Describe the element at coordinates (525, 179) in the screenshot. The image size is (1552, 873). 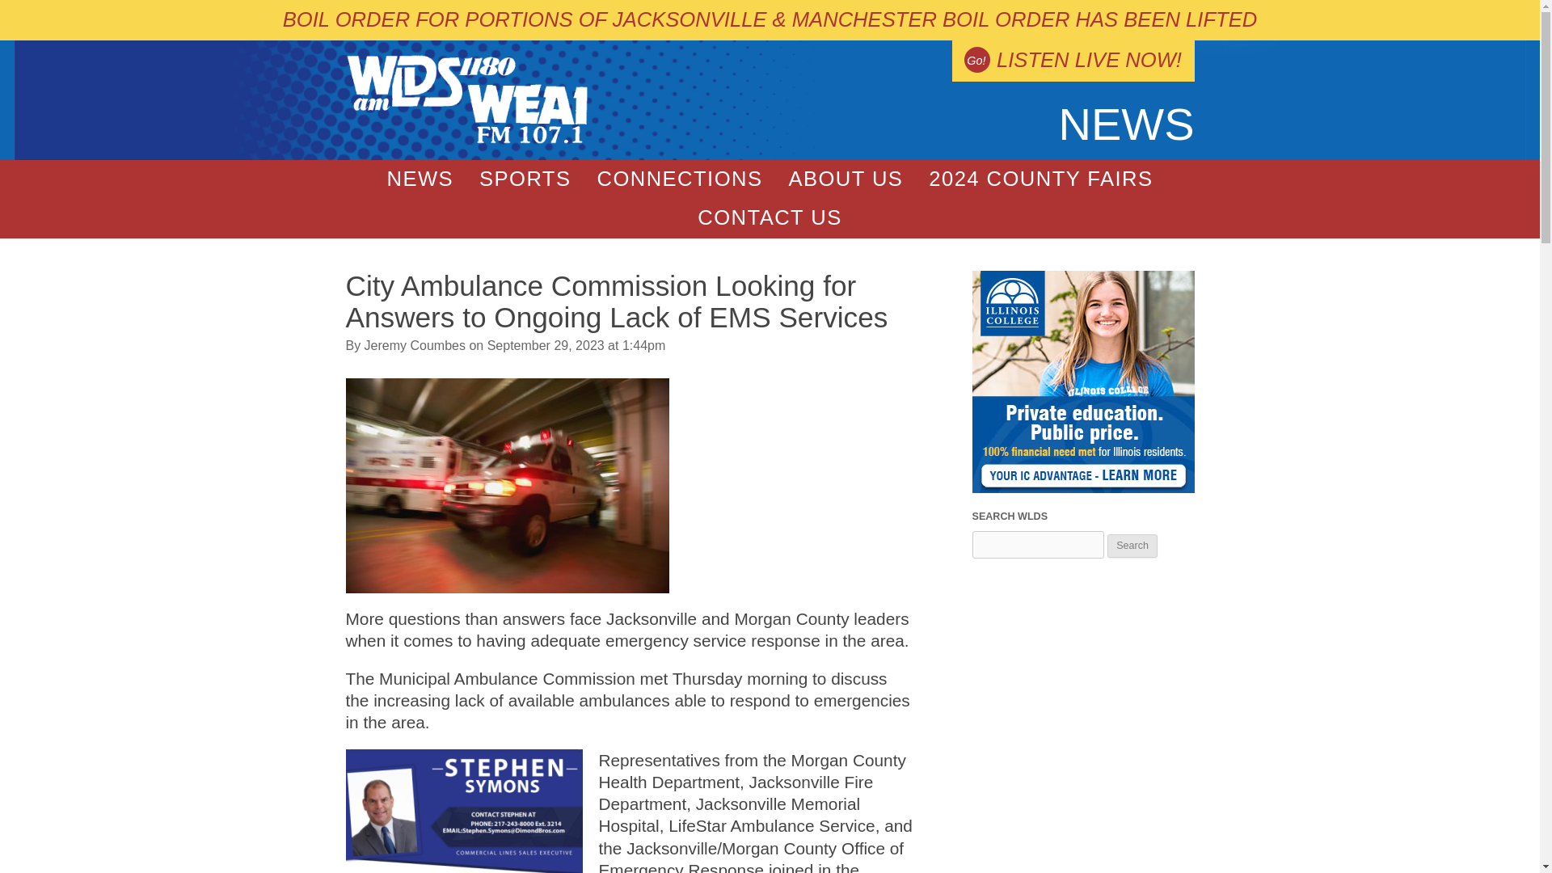
I see `SPORTS` at that location.